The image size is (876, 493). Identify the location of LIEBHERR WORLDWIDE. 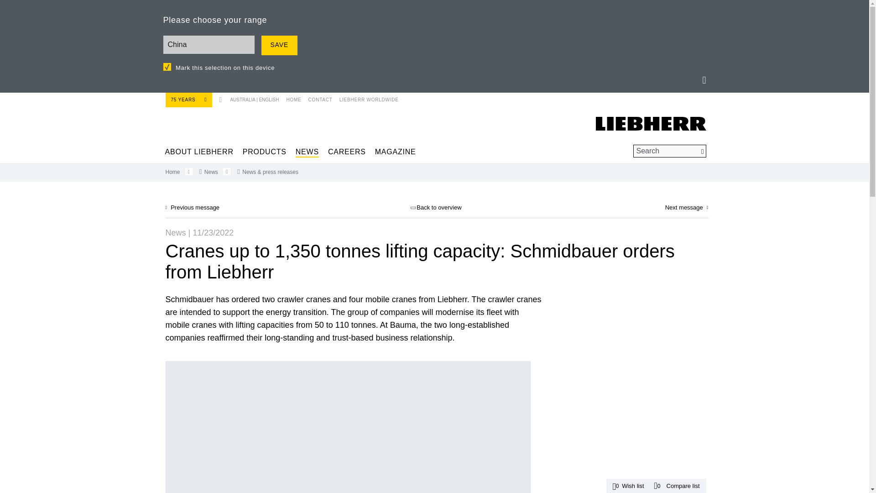
(365, 98).